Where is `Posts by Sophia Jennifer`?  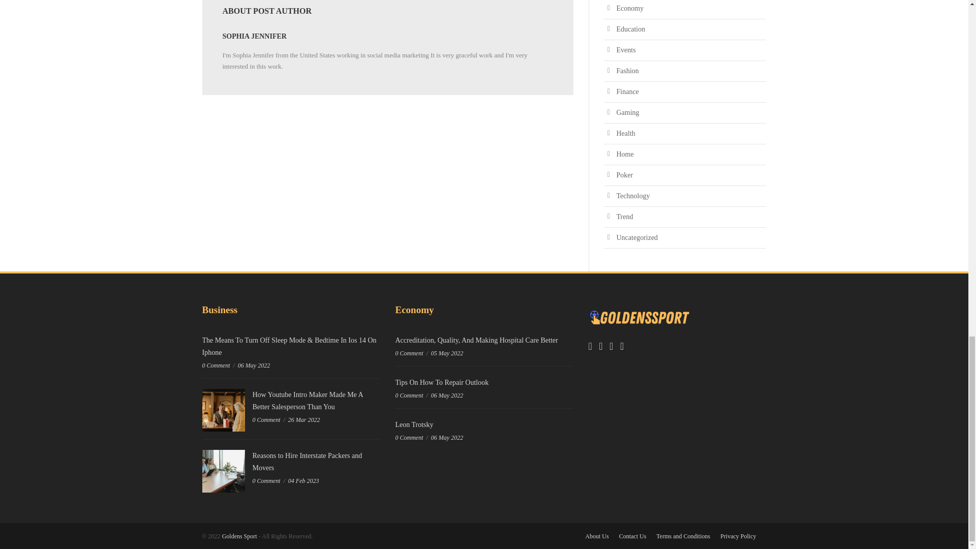 Posts by Sophia Jennifer is located at coordinates (254, 36).